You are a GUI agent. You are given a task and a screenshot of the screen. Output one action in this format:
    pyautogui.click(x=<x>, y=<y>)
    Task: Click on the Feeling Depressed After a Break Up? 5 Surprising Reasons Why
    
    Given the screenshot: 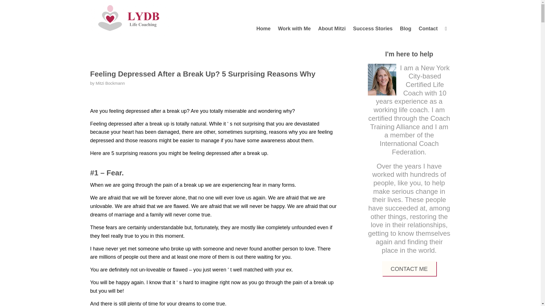 What is the action you would take?
    pyautogui.click(x=203, y=74)
    